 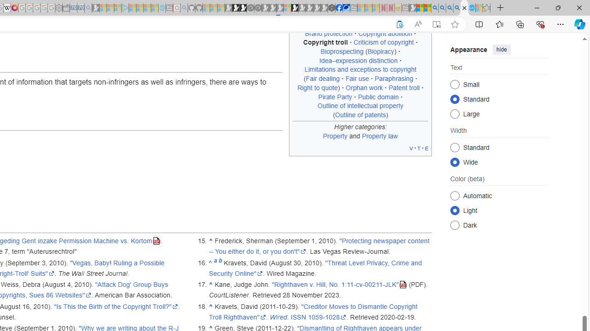 I want to click on Outline of intellectual property, so click(x=360, y=106).